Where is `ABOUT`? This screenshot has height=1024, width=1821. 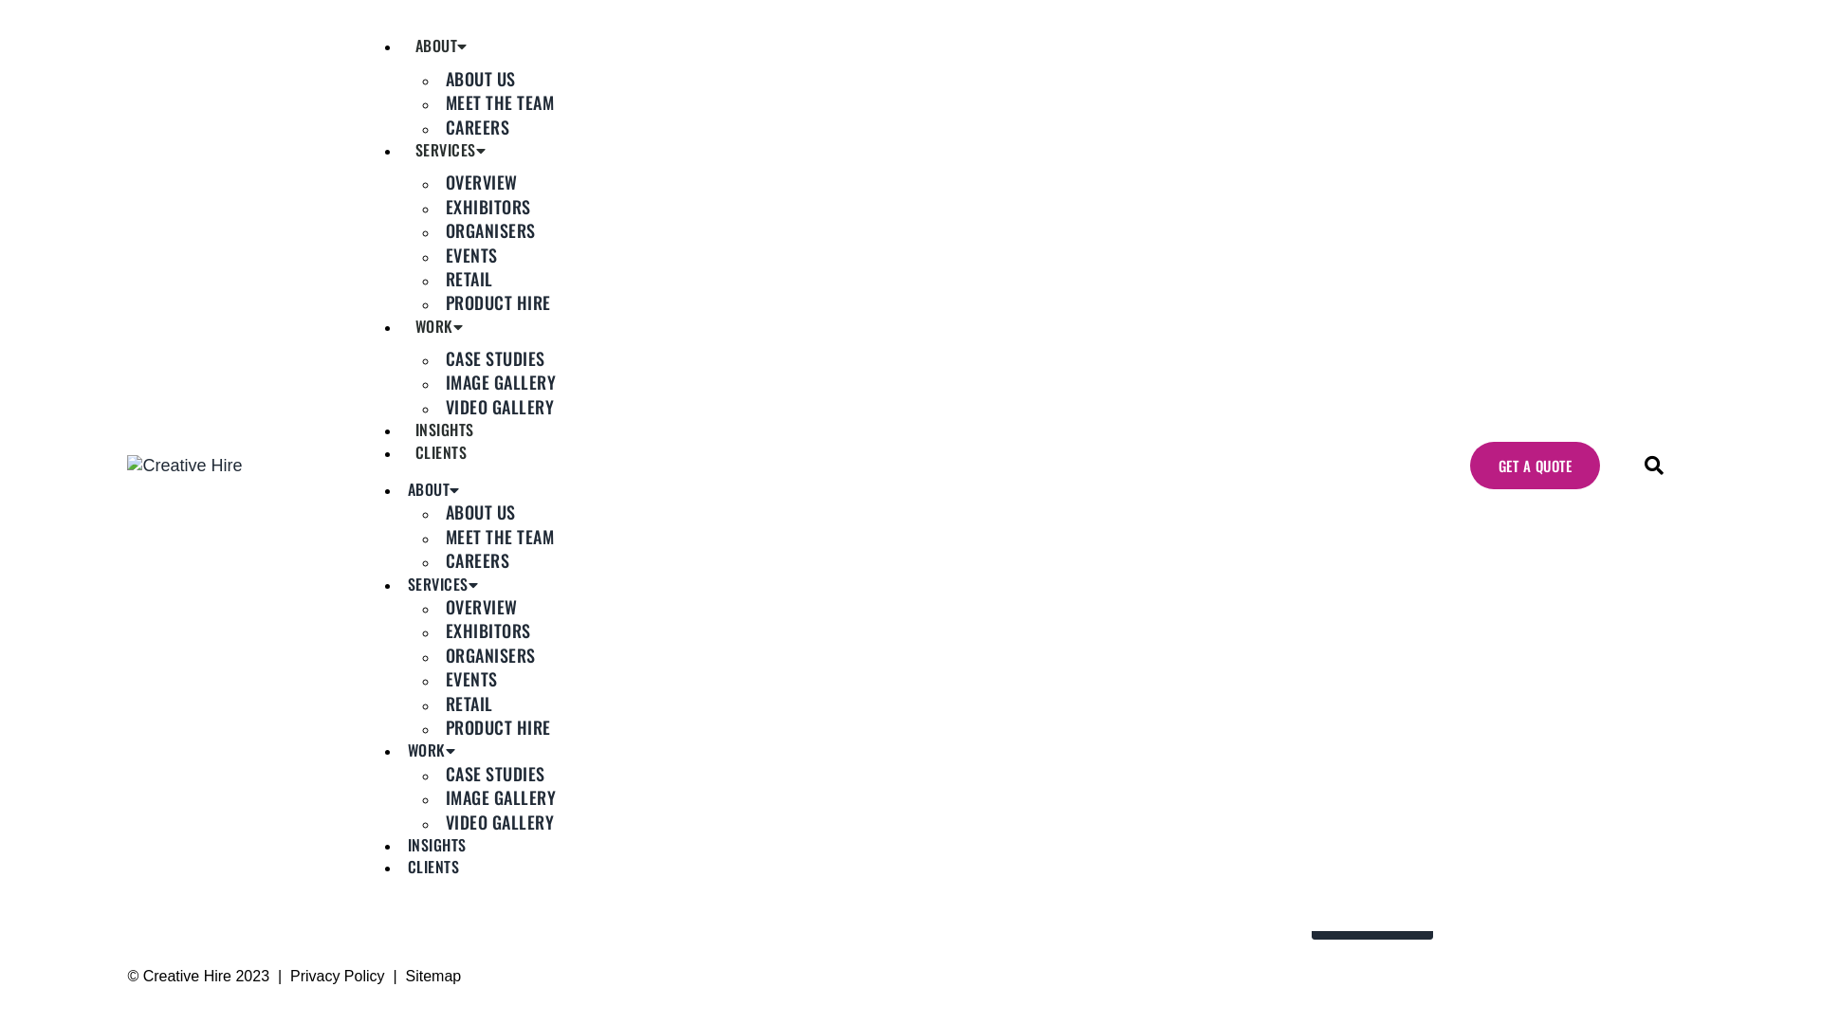 ABOUT is located at coordinates (433, 489).